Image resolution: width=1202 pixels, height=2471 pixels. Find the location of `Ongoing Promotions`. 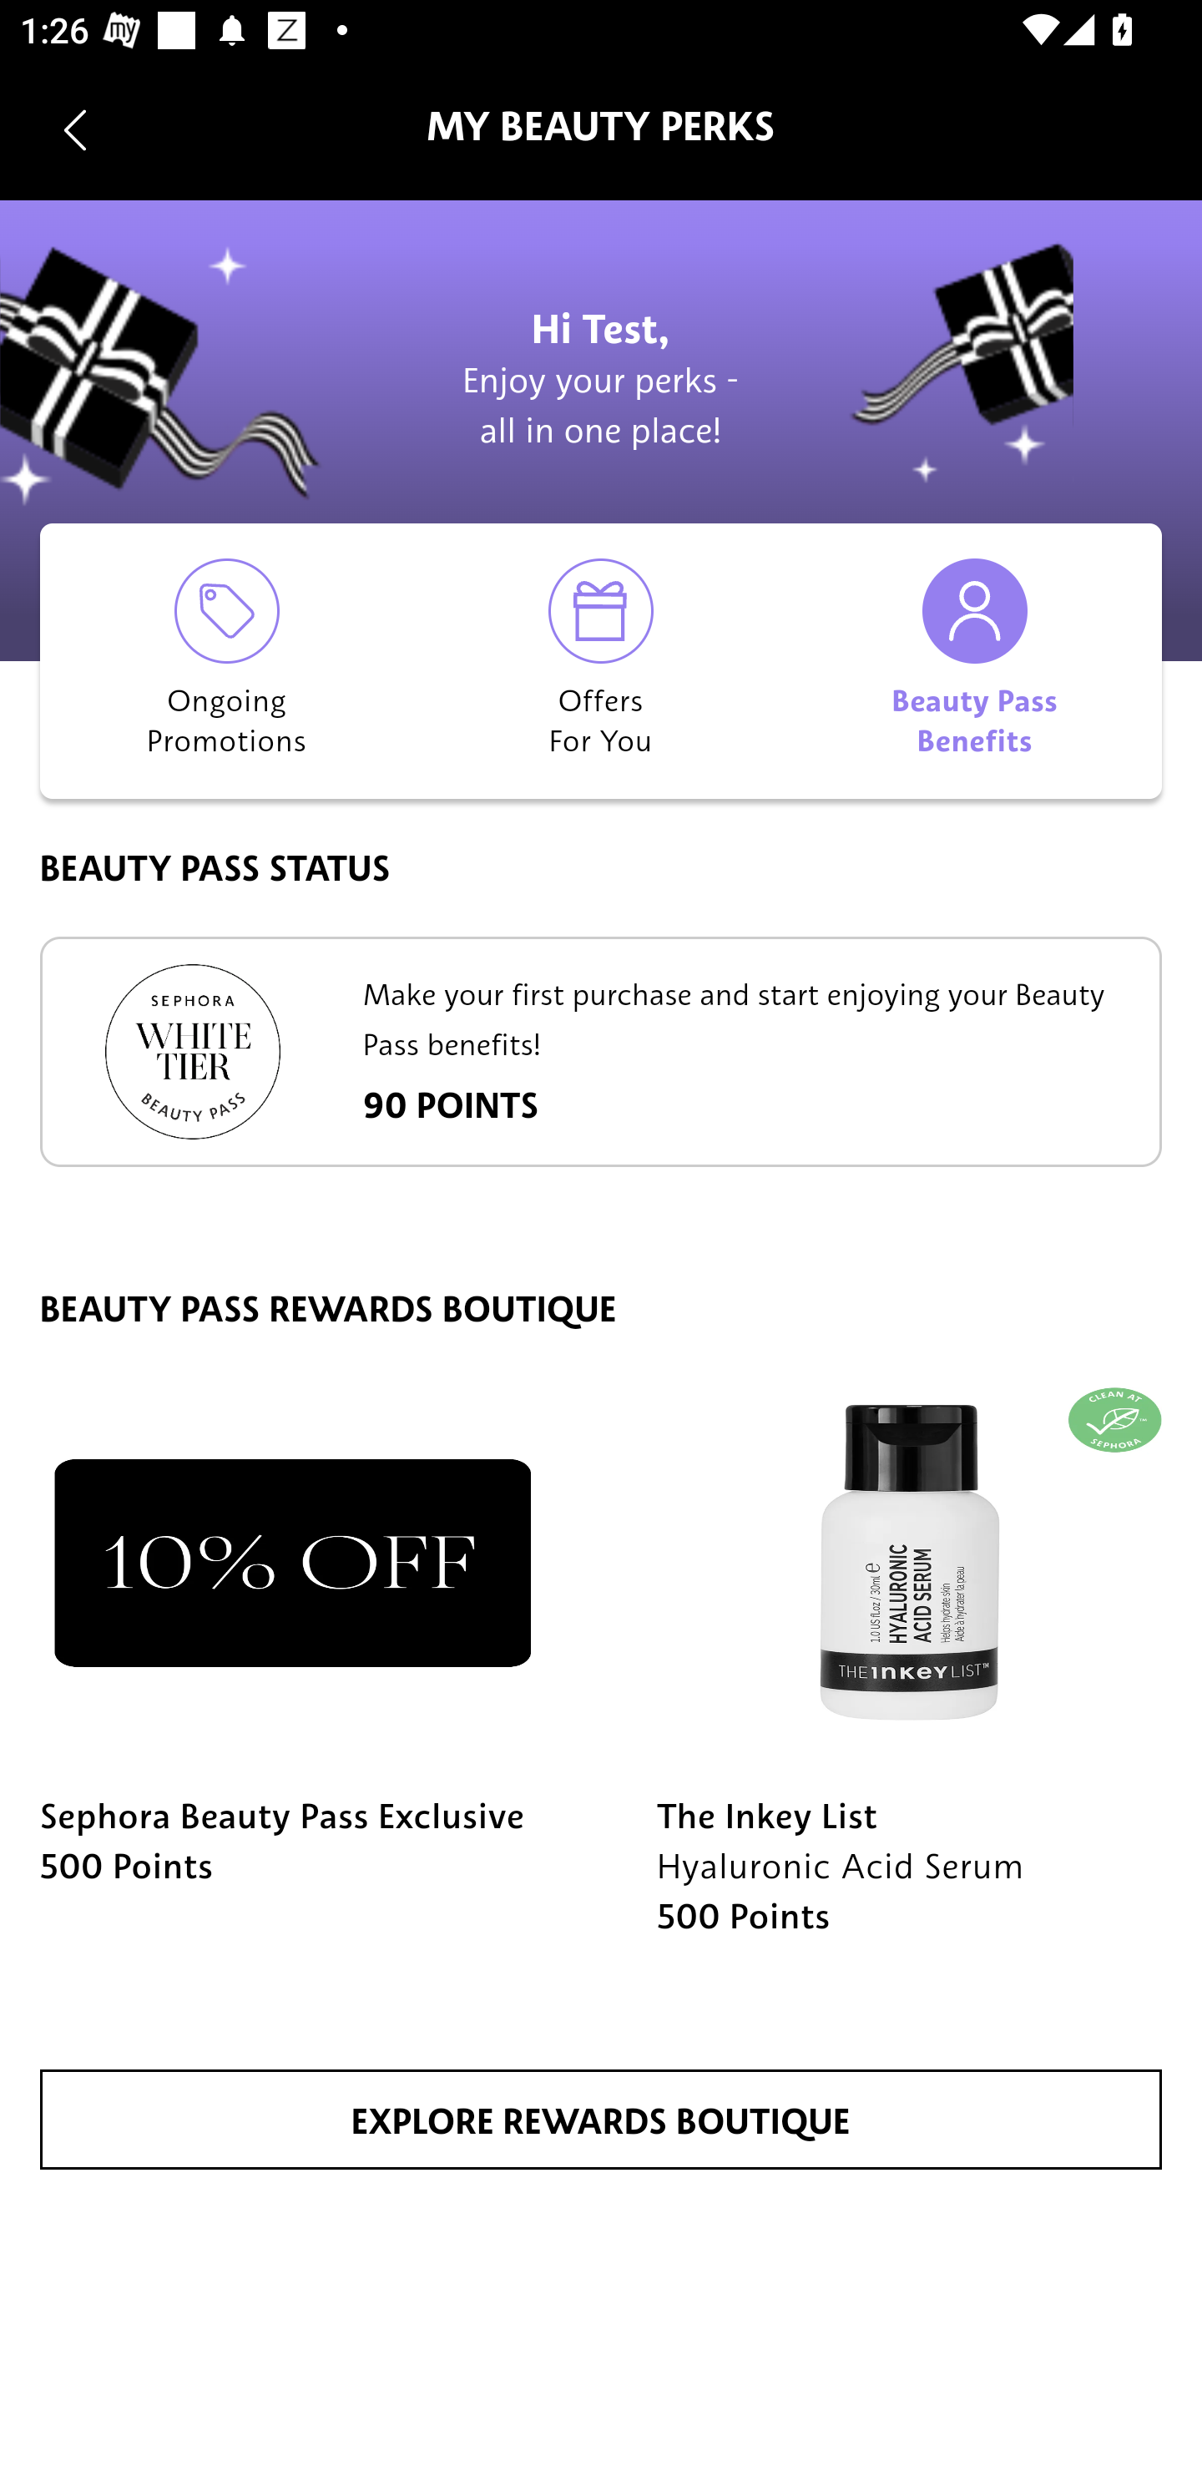

Ongoing Promotions is located at coordinates (226, 660).